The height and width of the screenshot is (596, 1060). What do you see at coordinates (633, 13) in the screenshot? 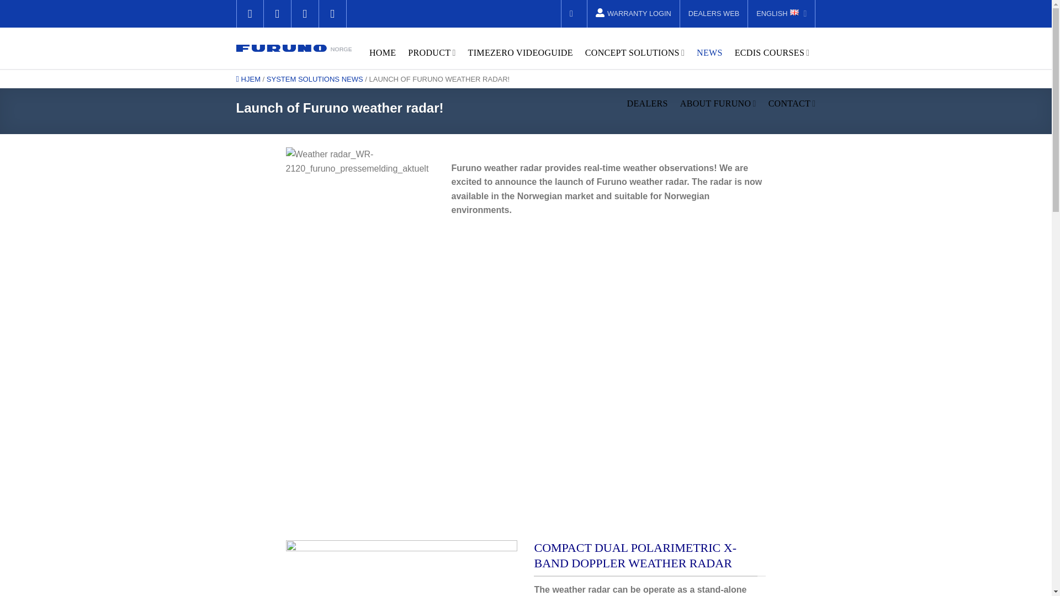
I see `WARRANTY LOGIN` at bounding box center [633, 13].